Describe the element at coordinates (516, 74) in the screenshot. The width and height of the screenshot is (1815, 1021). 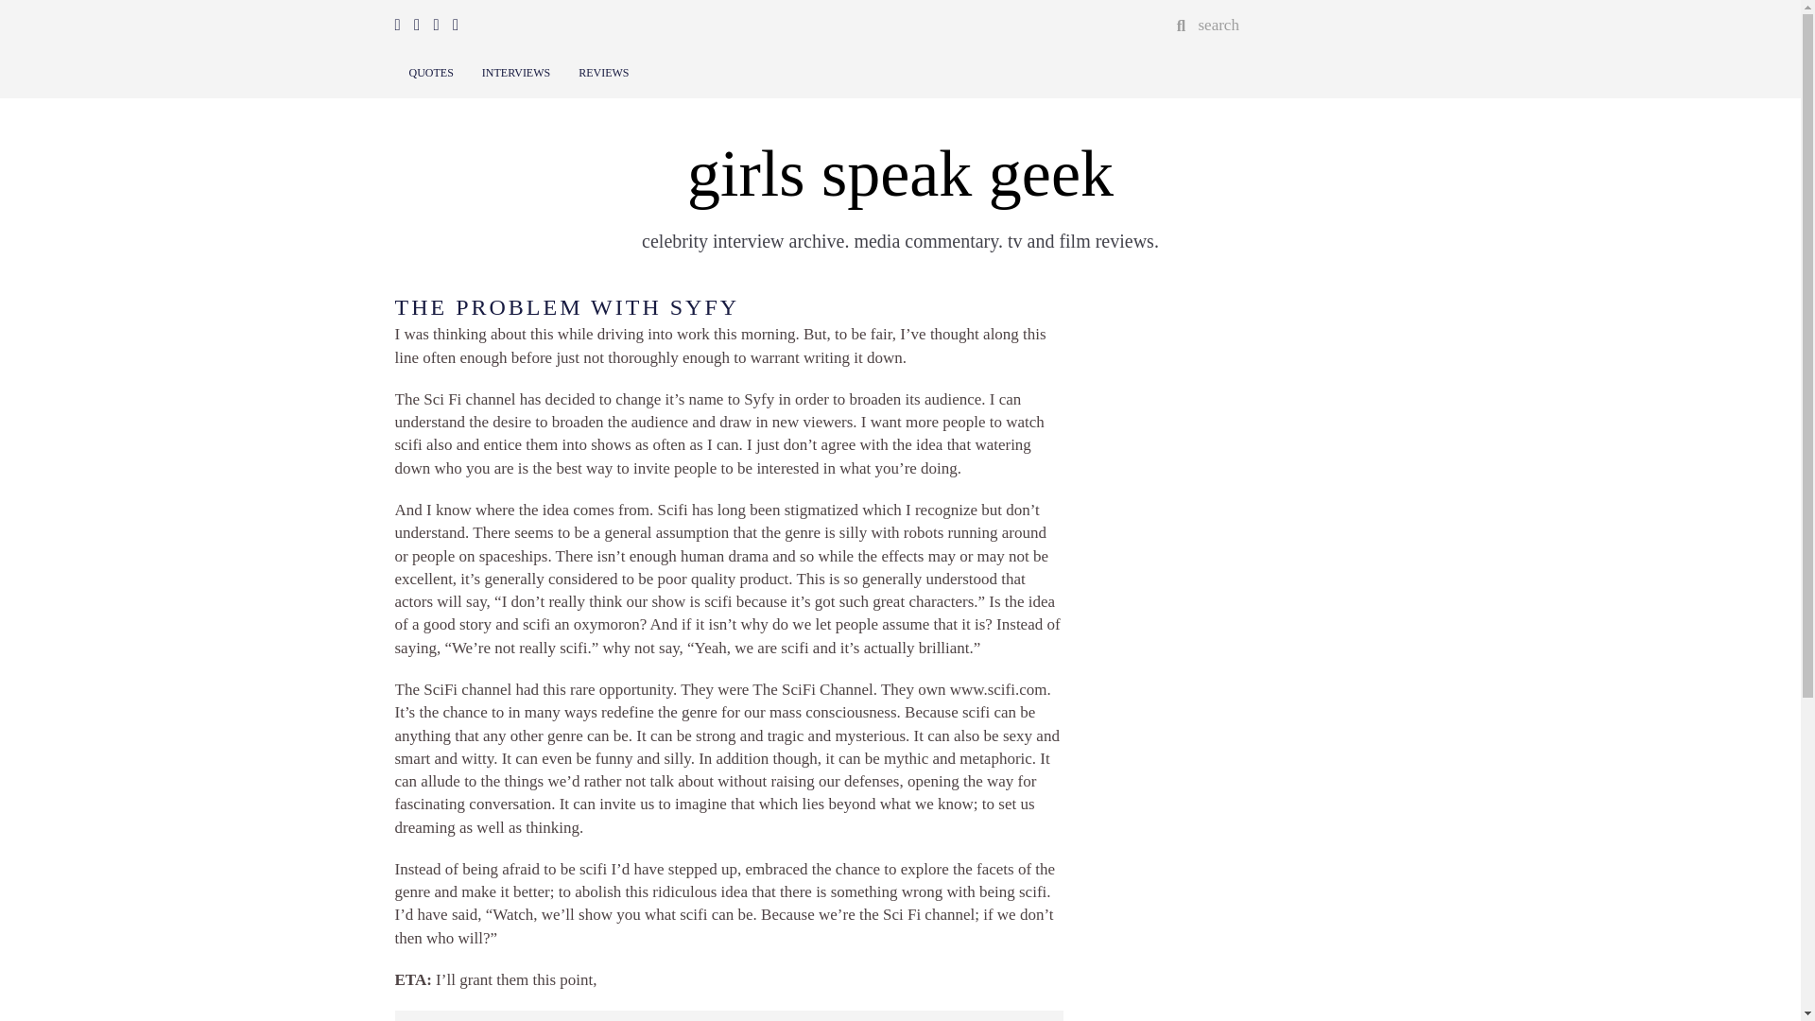
I see `INTERVIEWS` at that location.